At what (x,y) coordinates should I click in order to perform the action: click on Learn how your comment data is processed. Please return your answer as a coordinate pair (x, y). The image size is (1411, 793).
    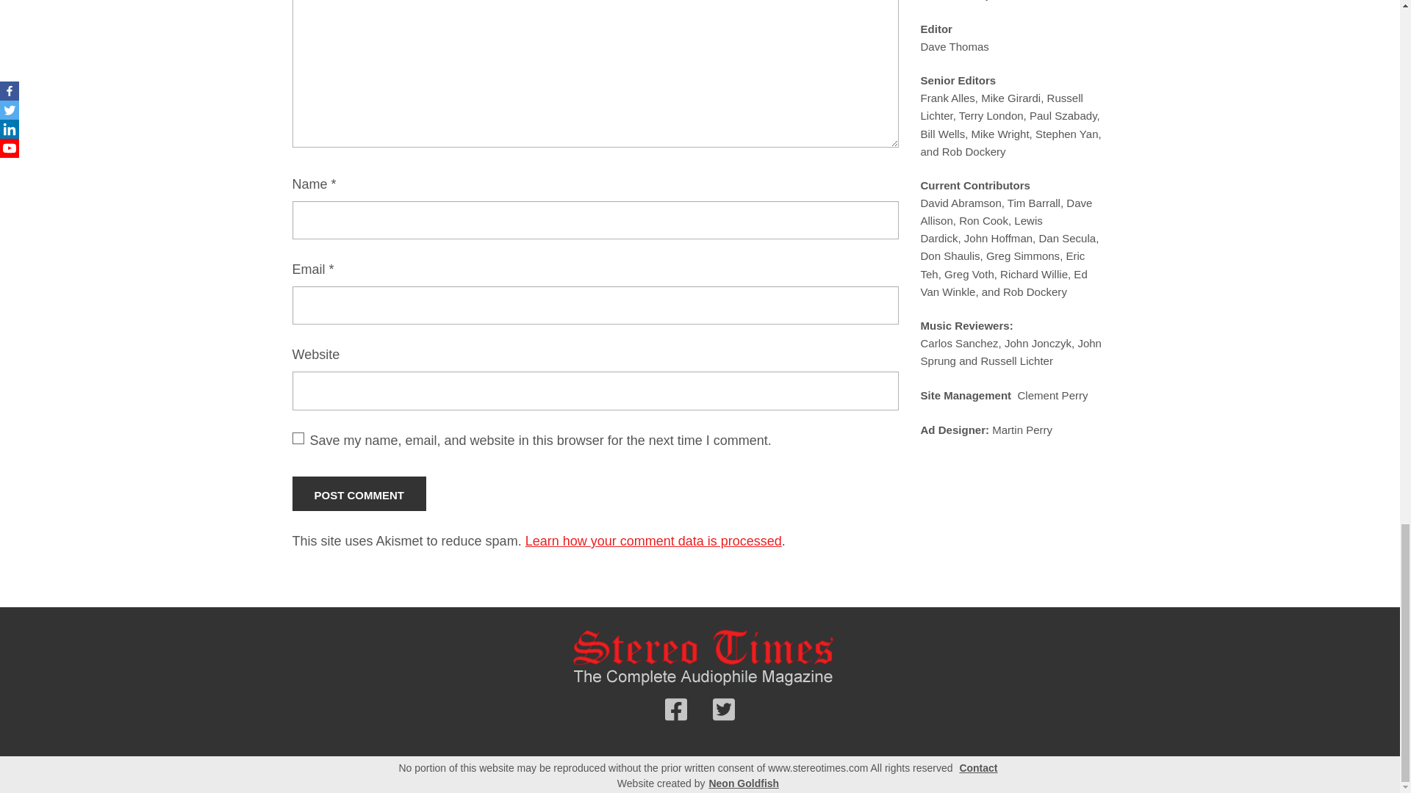
    Looking at the image, I should click on (653, 540).